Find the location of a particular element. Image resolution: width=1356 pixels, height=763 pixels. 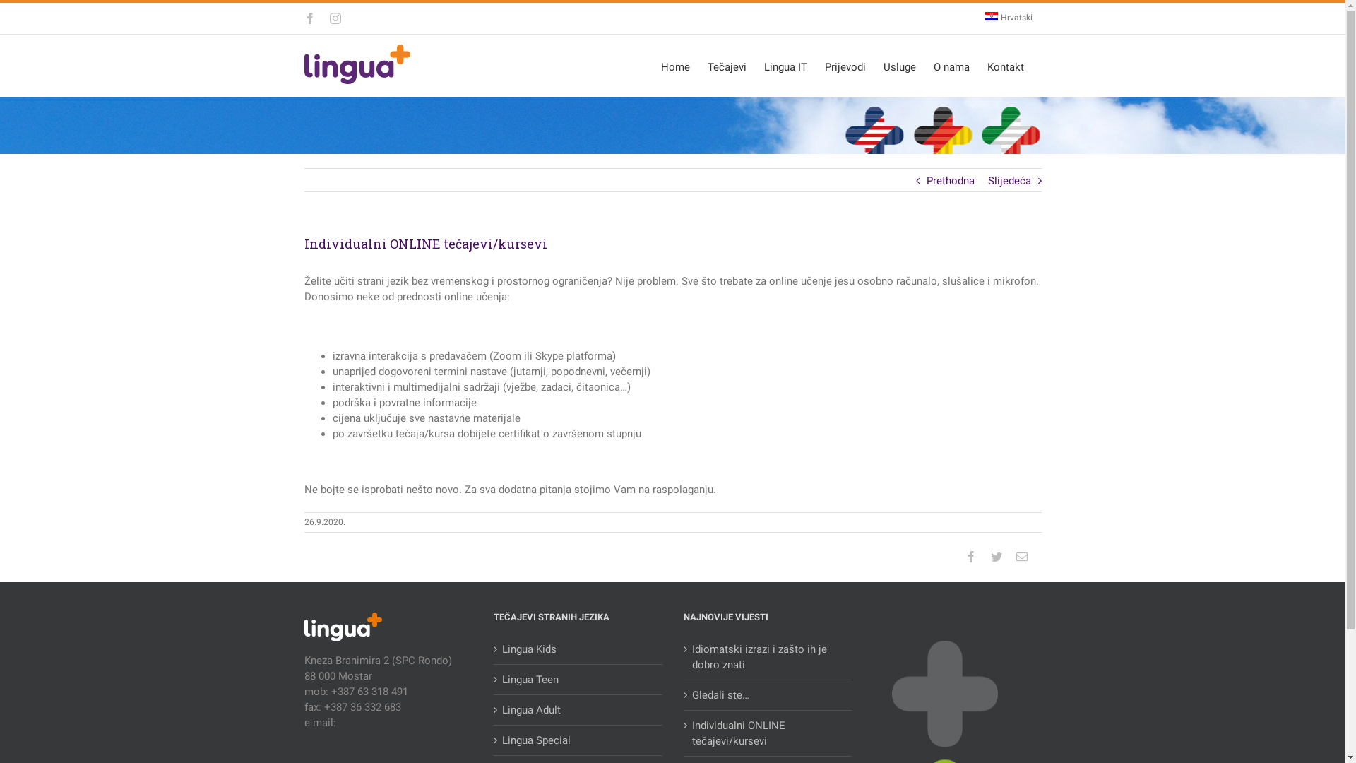

Usluge is located at coordinates (899, 66).